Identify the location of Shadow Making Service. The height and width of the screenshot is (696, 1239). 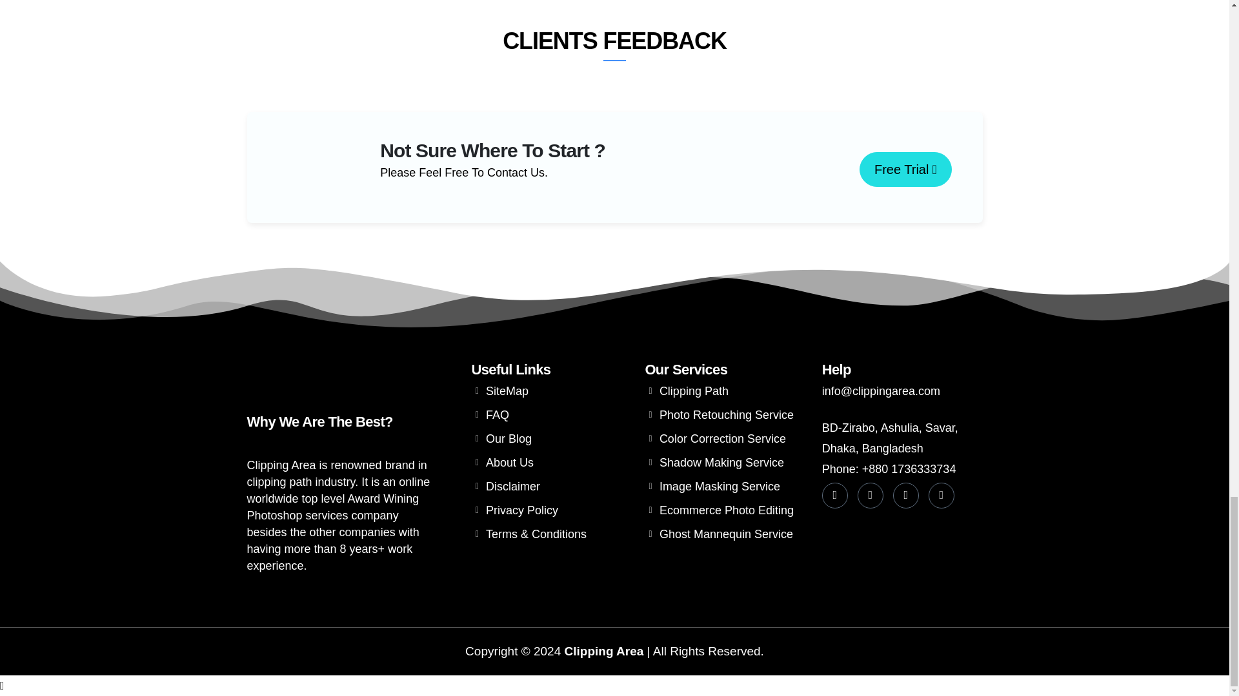
(729, 463).